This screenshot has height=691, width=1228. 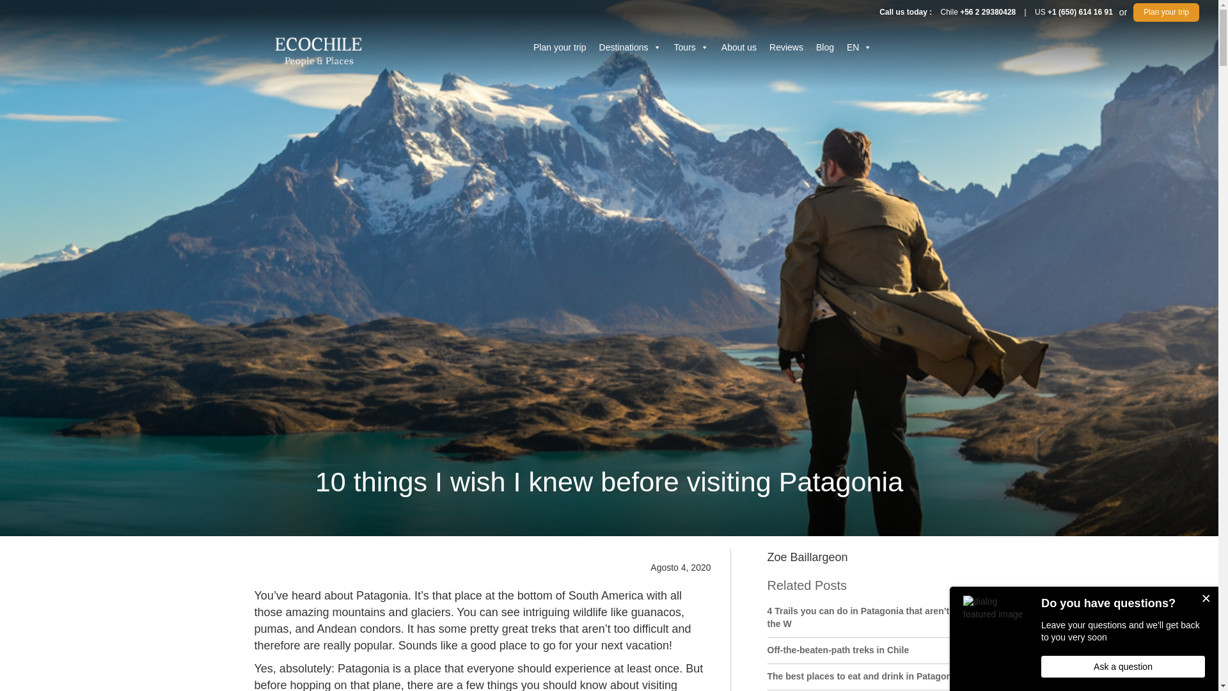 What do you see at coordinates (631, 42) in the screenshot?
I see `Destinations` at bounding box center [631, 42].